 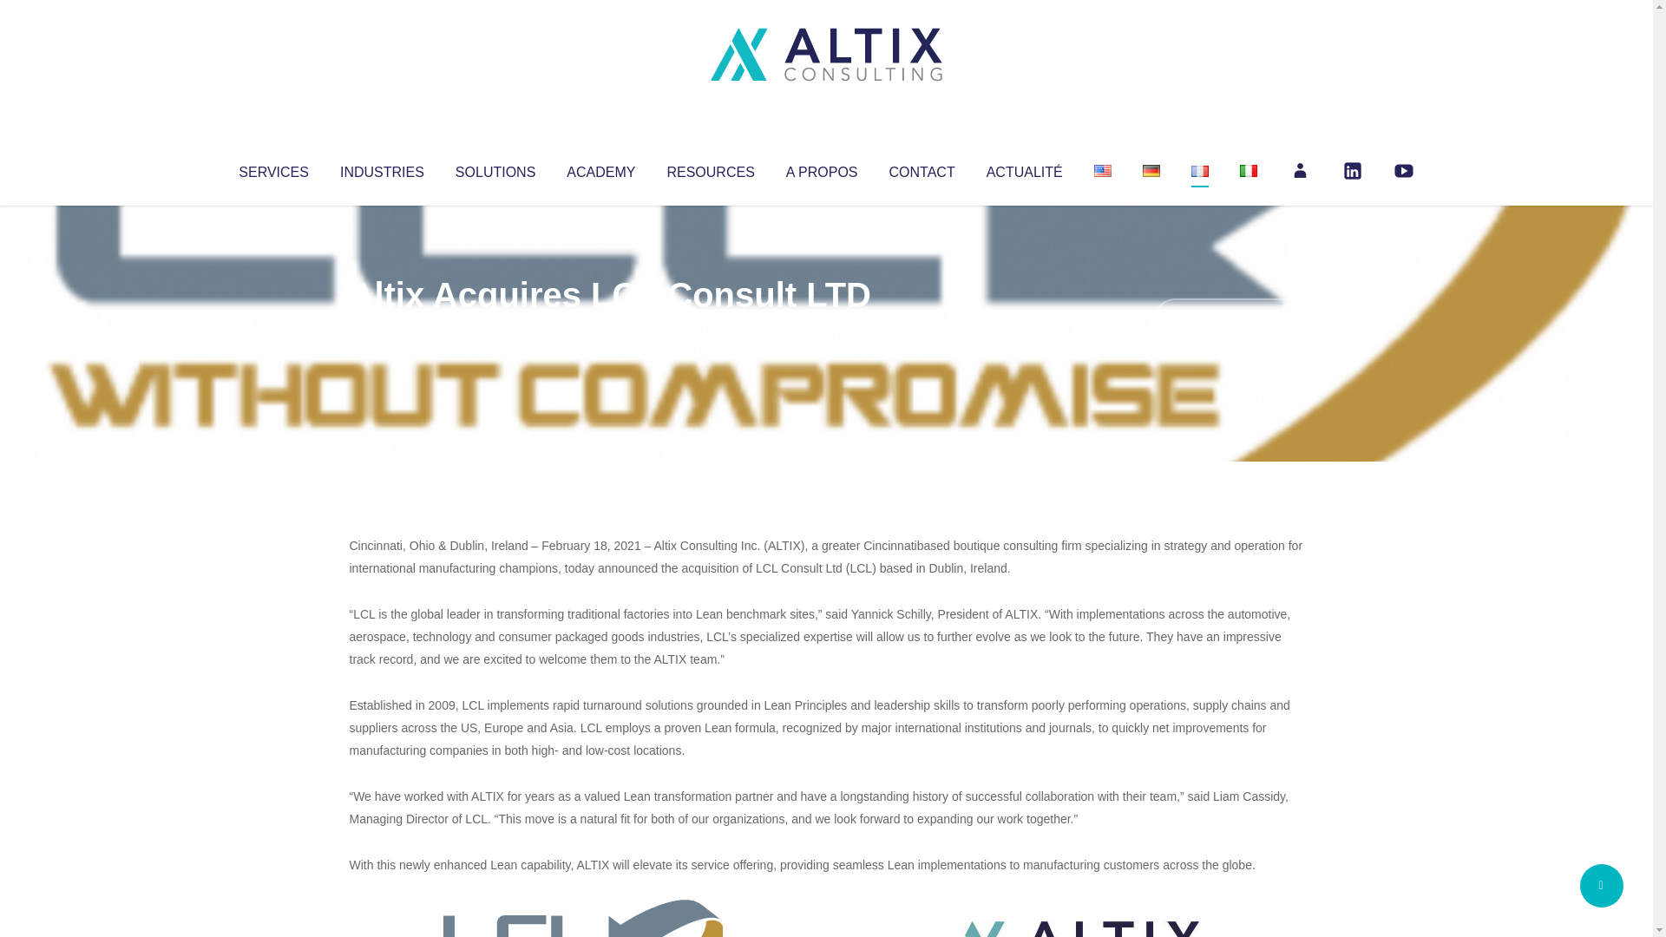 I want to click on SERVICES, so click(x=272, y=168).